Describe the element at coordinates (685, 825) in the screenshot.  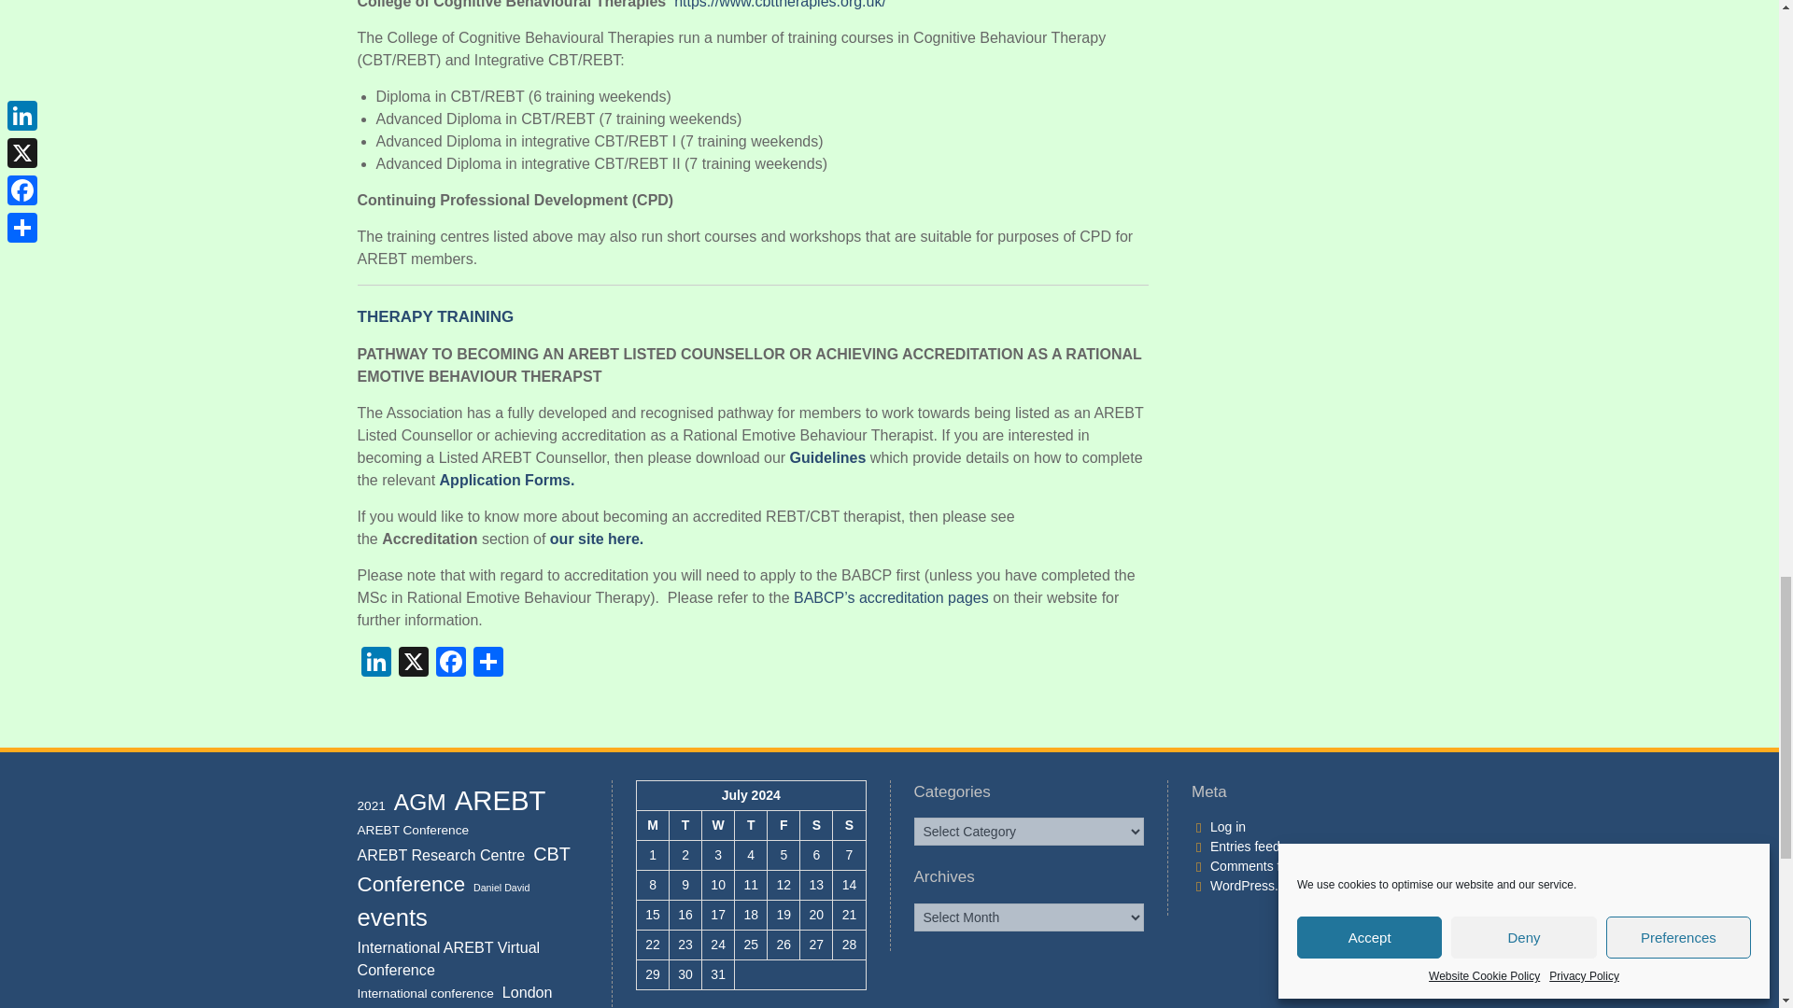
I see `Tuesday` at that location.